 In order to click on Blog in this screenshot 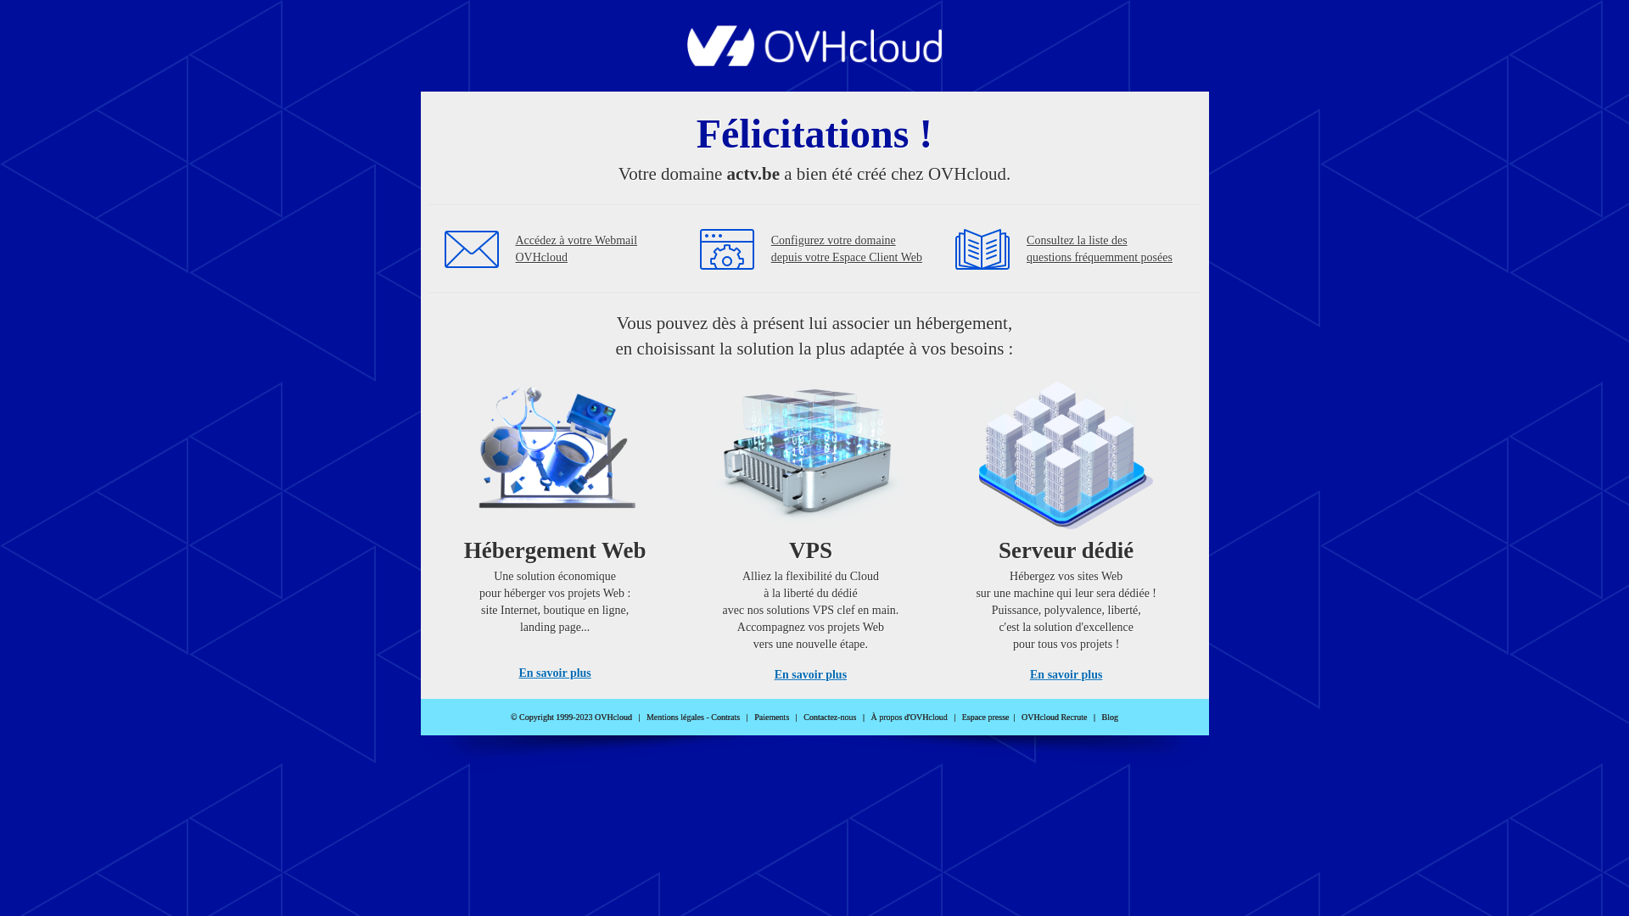, I will do `click(1110, 718)`.